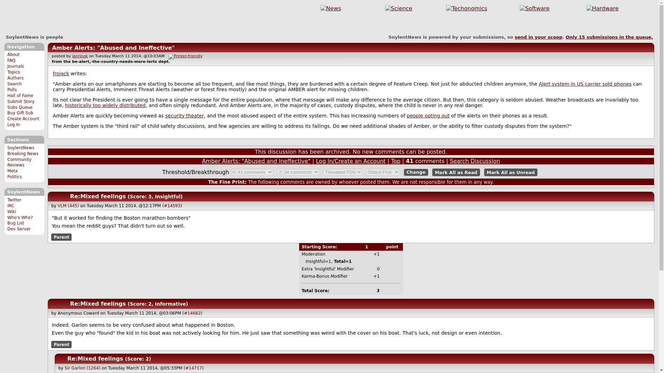 This screenshot has height=373, width=664. What do you see at coordinates (80, 56) in the screenshot?
I see `janrinok` at bounding box center [80, 56].